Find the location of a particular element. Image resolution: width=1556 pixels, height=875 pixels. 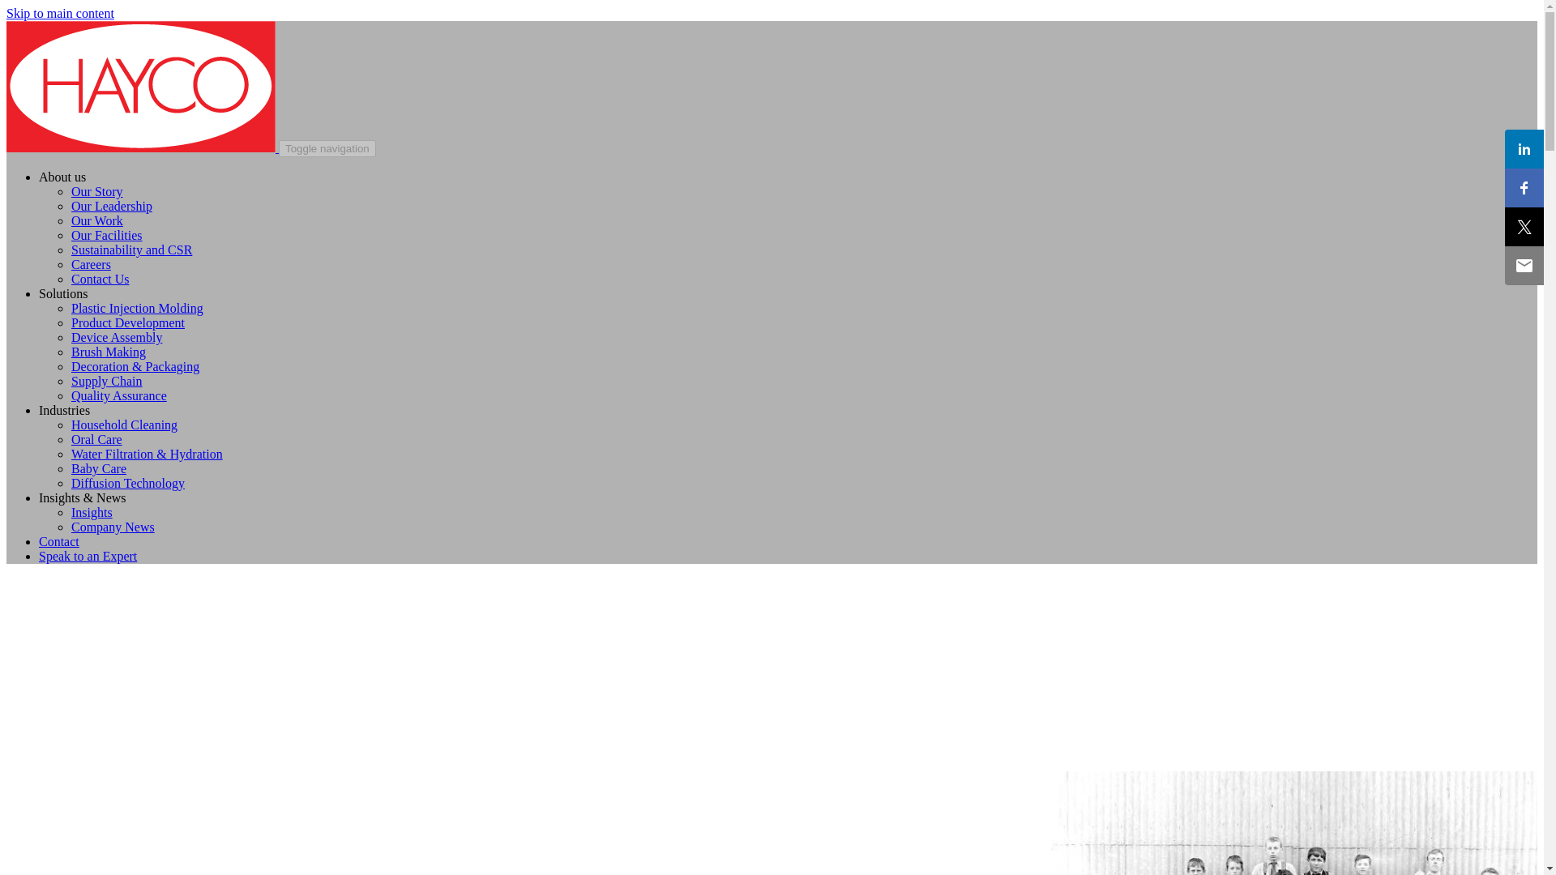

Our Story is located at coordinates (97, 191).